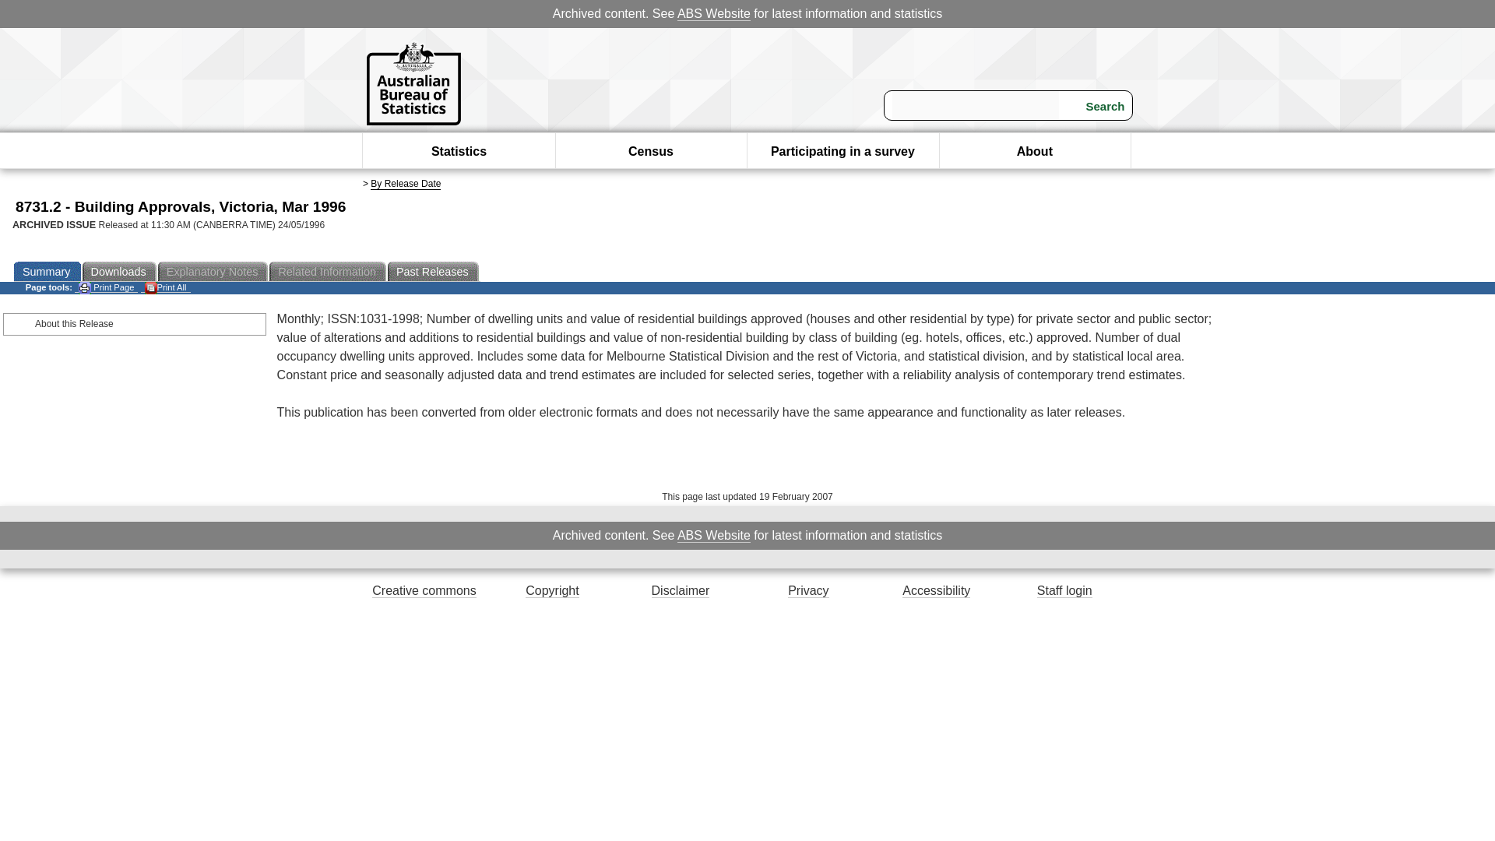  I want to click on Explanatory Notes, so click(214, 271).